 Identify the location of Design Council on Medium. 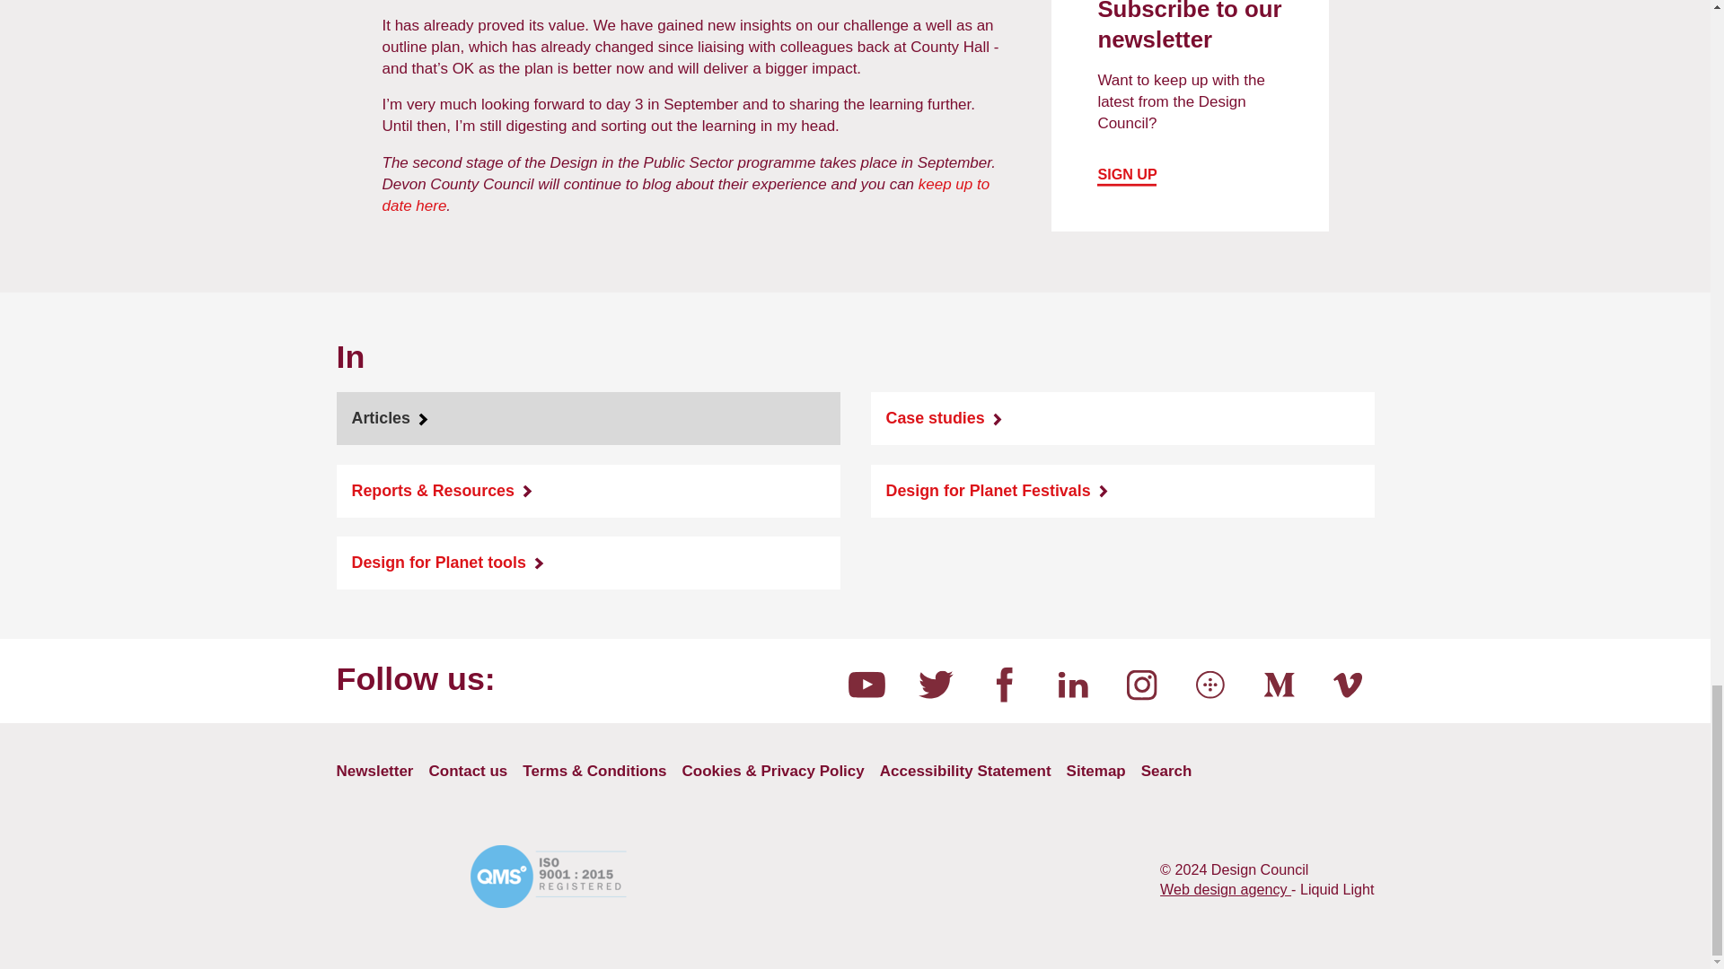
(1278, 684).